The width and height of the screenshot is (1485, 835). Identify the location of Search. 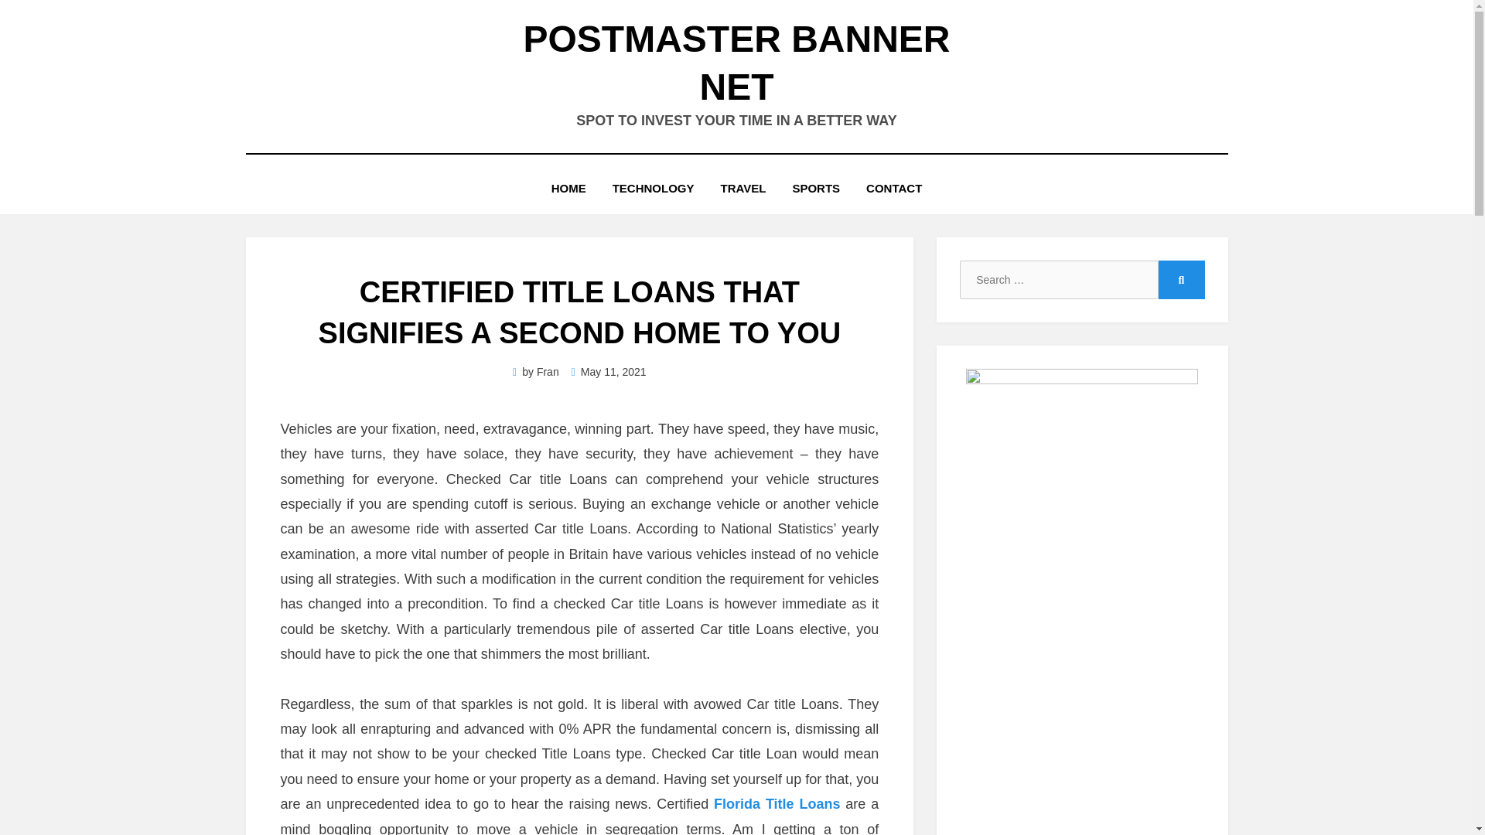
(1181, 279).